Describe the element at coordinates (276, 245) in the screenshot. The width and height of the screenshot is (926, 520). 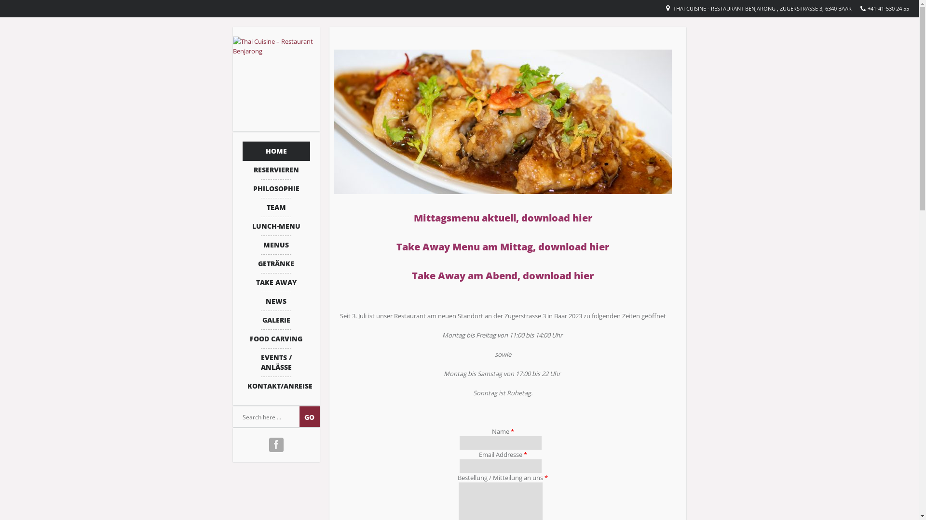
I see `MENUS` at that location.